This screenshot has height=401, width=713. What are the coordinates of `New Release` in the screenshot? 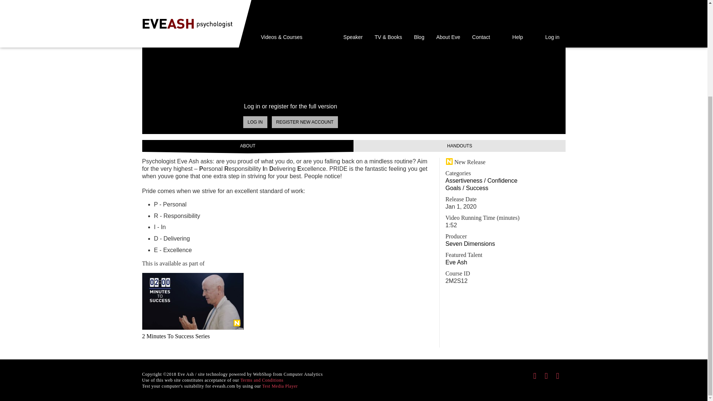 It's located at (237, 323).